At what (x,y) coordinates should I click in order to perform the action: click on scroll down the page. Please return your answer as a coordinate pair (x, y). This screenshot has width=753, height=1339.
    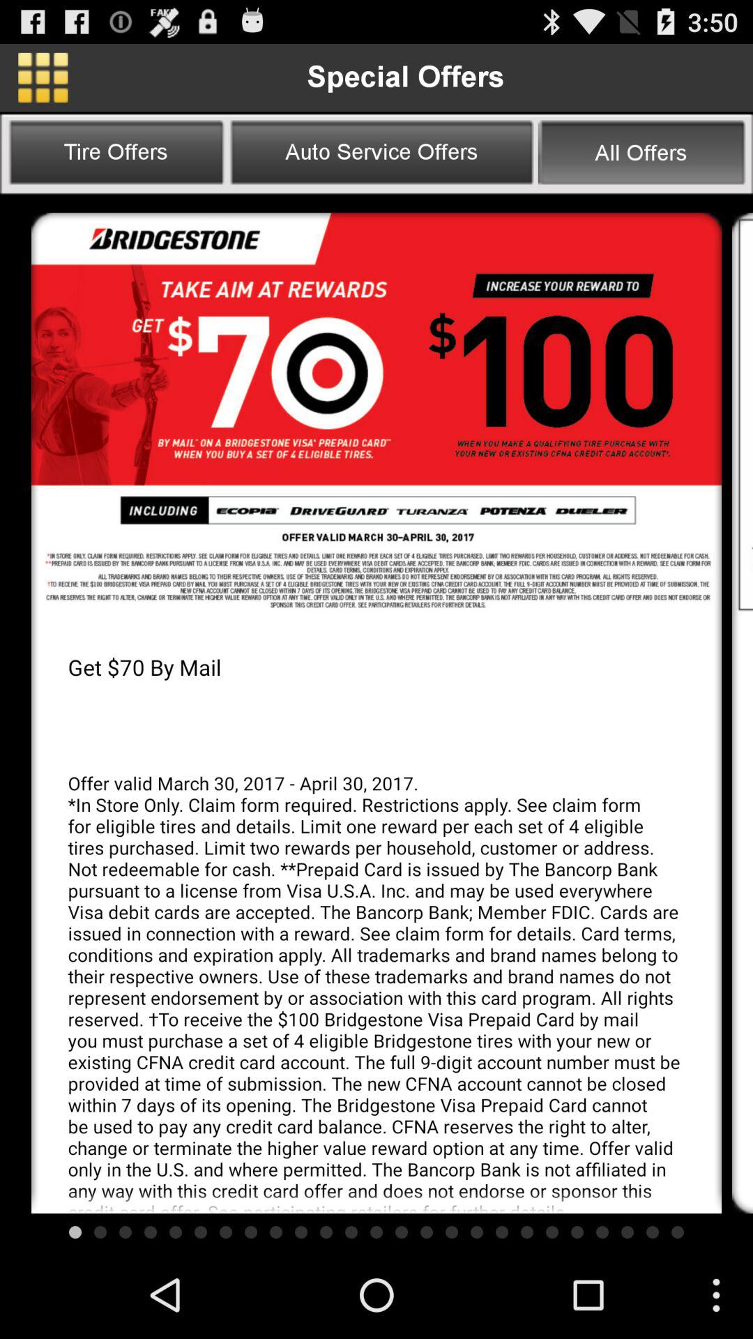
    Looking at the image, I should click on (743, 414).